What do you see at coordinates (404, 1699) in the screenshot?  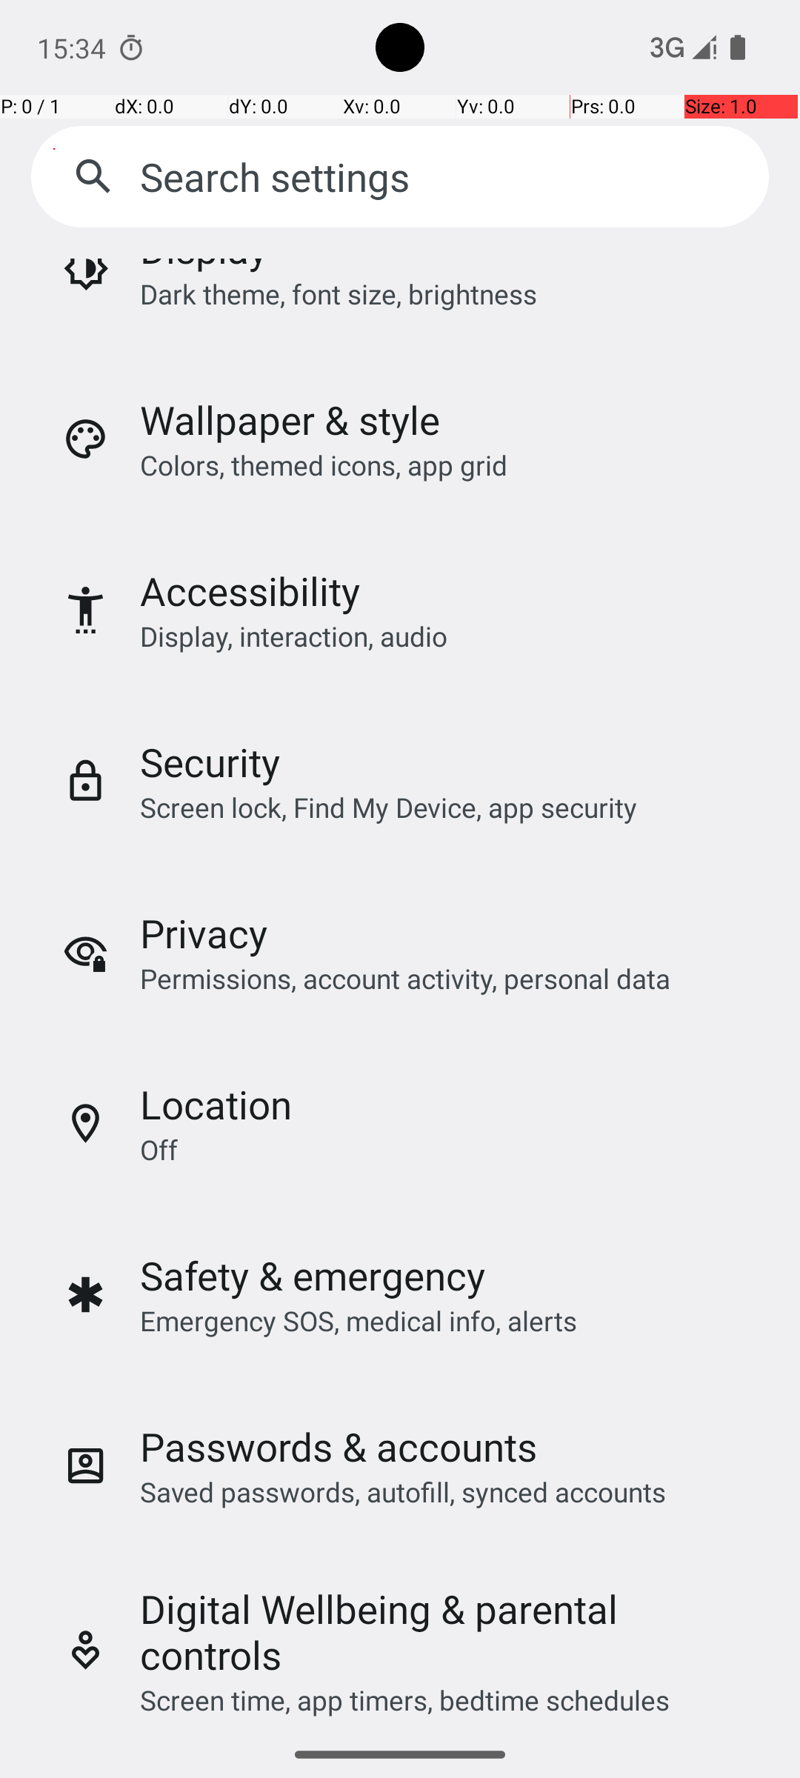 I see `Screen time, app timers, bedtime schedules` at bounding box center [404, 1699].